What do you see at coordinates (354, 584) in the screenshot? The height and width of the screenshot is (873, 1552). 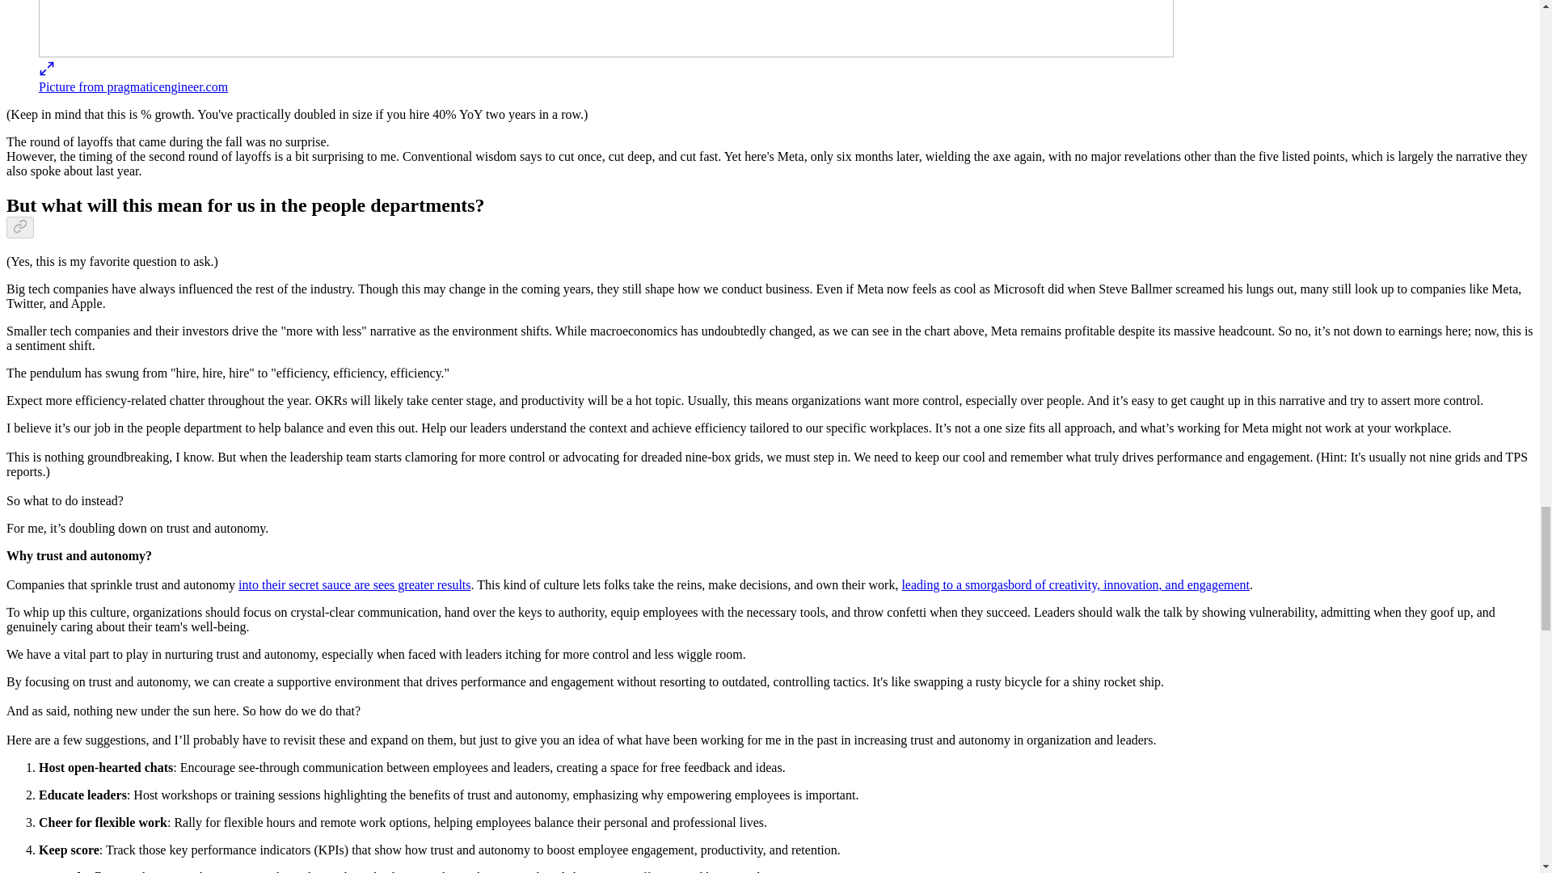 I see `into their secret sauce are sees greater results` at bounding box center [354, 584].